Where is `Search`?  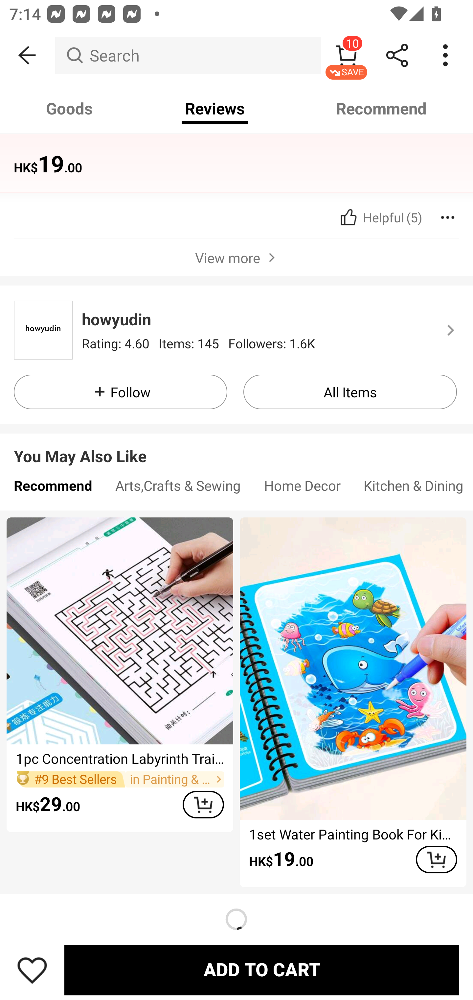 Search is located at coordinates (188, 55).